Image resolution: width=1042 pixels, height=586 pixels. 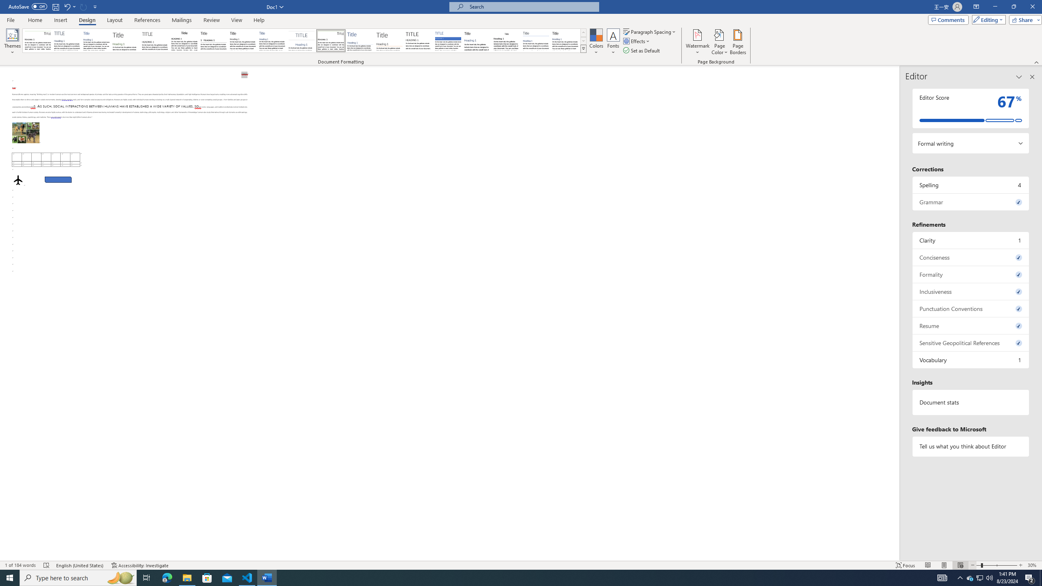 What do you see at coordinates (390, 41) in the screenshot?
I see `Lines (Stylish)` at bounding box center [390, 41].